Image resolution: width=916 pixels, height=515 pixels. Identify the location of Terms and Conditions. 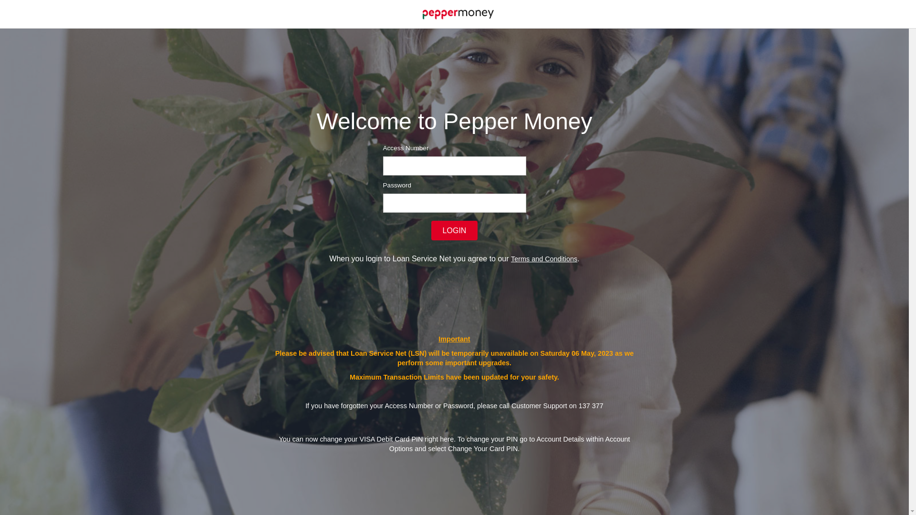
(544, 259).